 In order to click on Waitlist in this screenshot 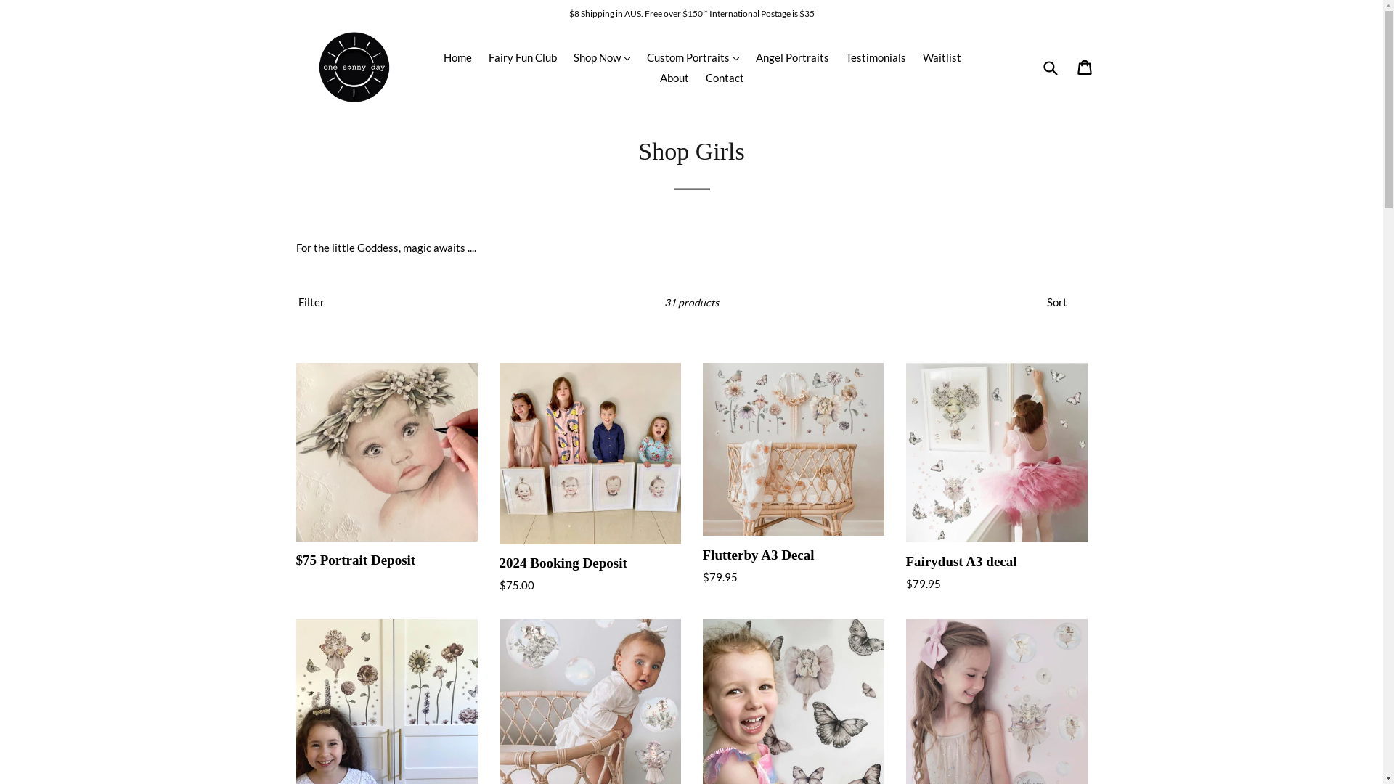, I will do `click(942, 57)`.